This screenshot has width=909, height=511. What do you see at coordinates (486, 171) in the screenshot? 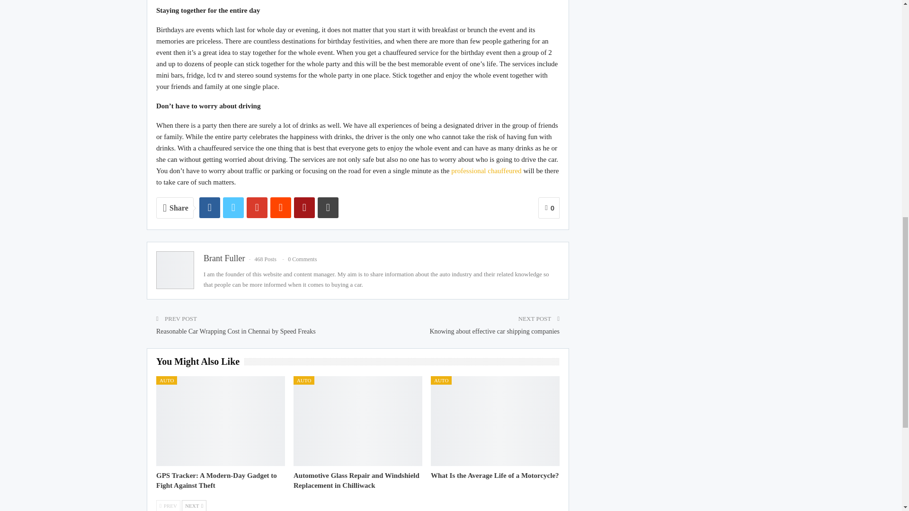
I see `professional chauffeured` at bounding box center [486, 171].